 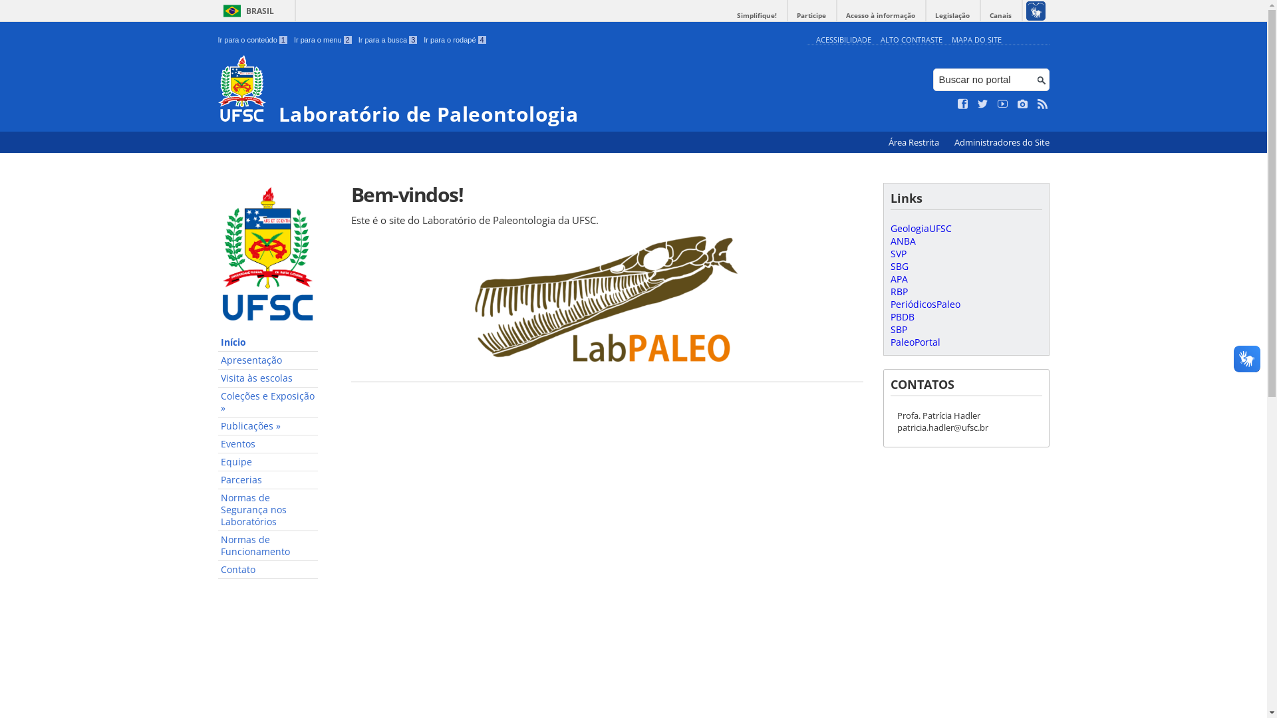 I want to click on Participe, so click(x=811, y=16).